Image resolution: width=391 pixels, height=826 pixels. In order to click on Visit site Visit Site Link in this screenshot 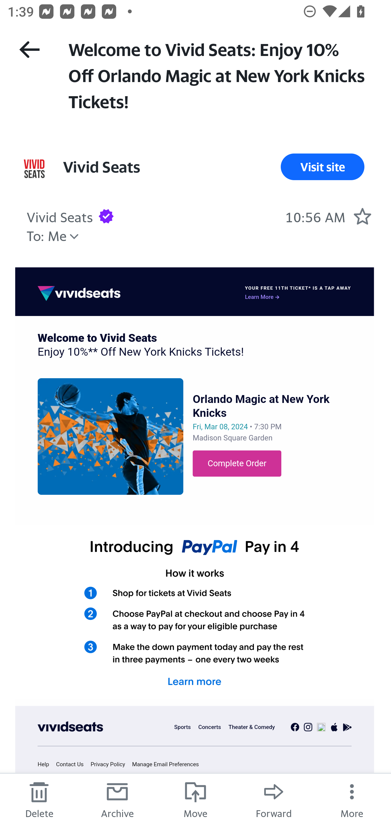, I will do `click(323, 167)`.